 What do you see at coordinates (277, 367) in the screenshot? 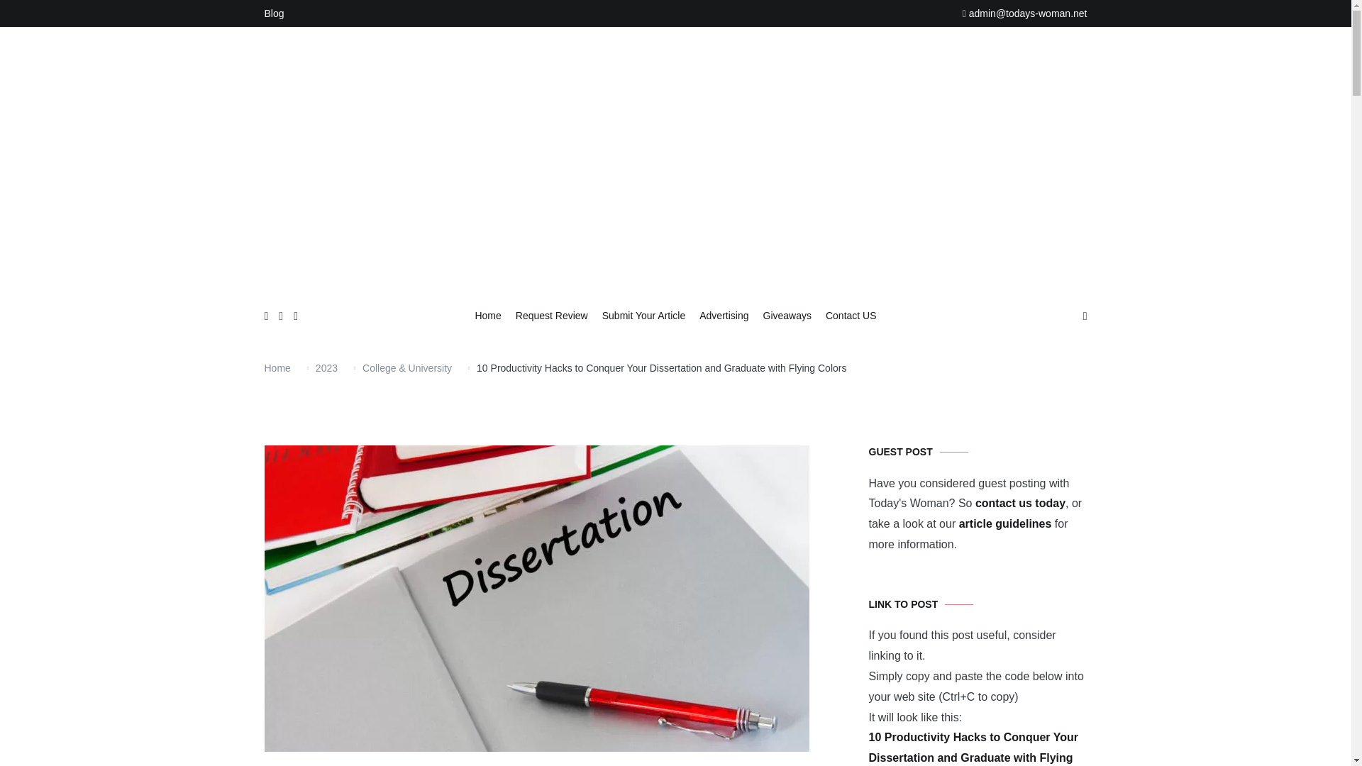
I see `Home` at bounding box center [277, 367].